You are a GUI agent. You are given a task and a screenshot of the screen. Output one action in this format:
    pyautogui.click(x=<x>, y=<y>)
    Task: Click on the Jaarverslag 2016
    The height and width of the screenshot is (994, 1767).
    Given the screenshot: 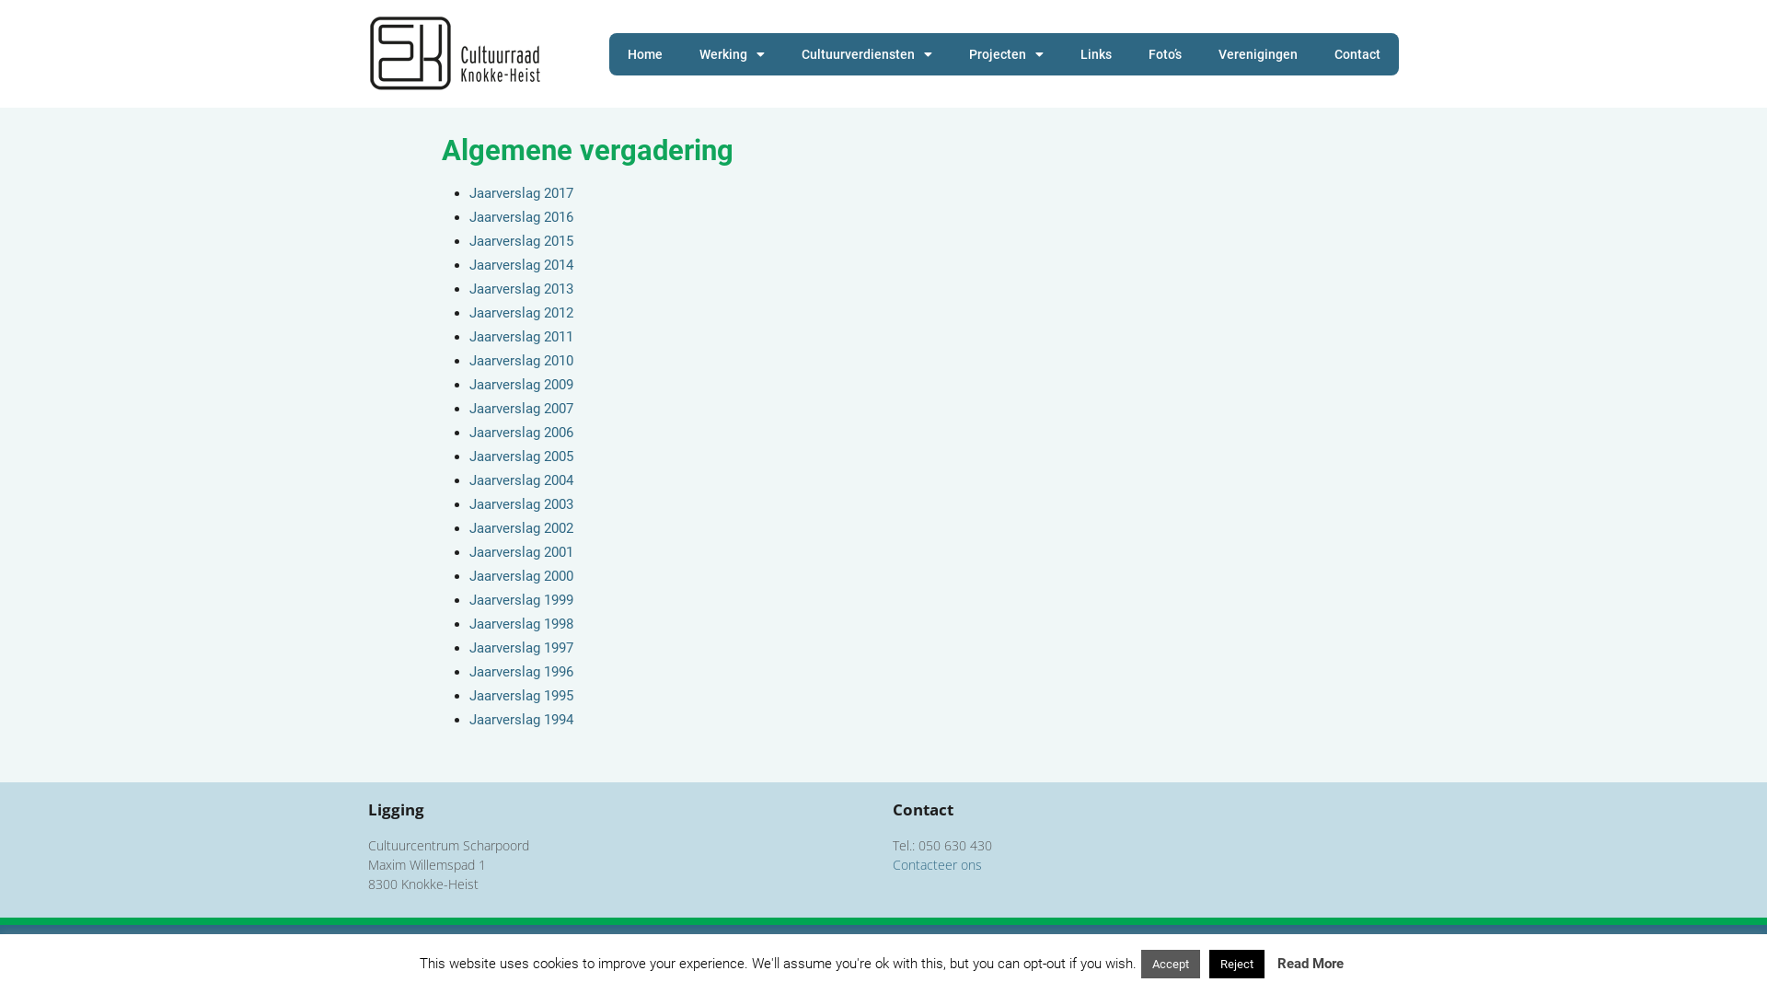 What is the action you would take?
    pyautogui.click(x=521, y=217)
    